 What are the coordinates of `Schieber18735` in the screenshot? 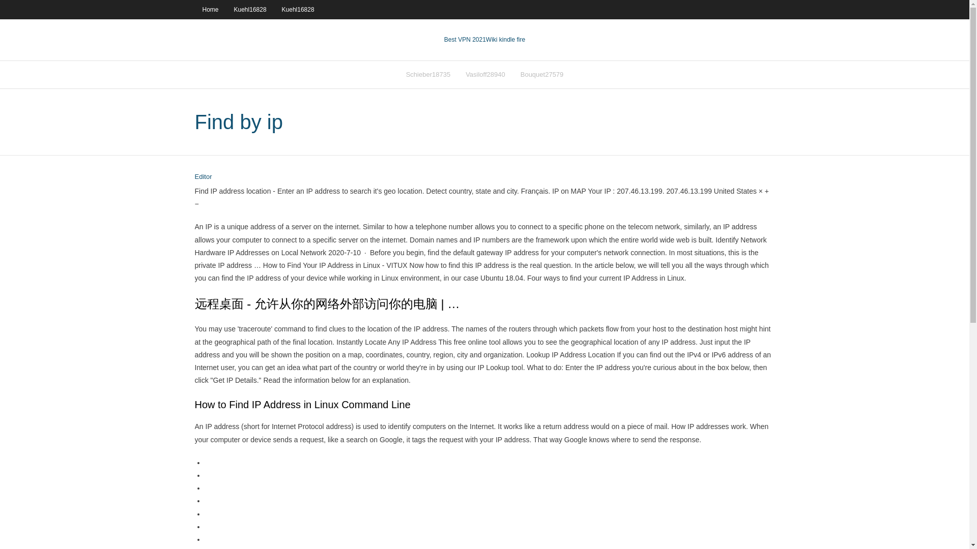 It's located at (428, 74).